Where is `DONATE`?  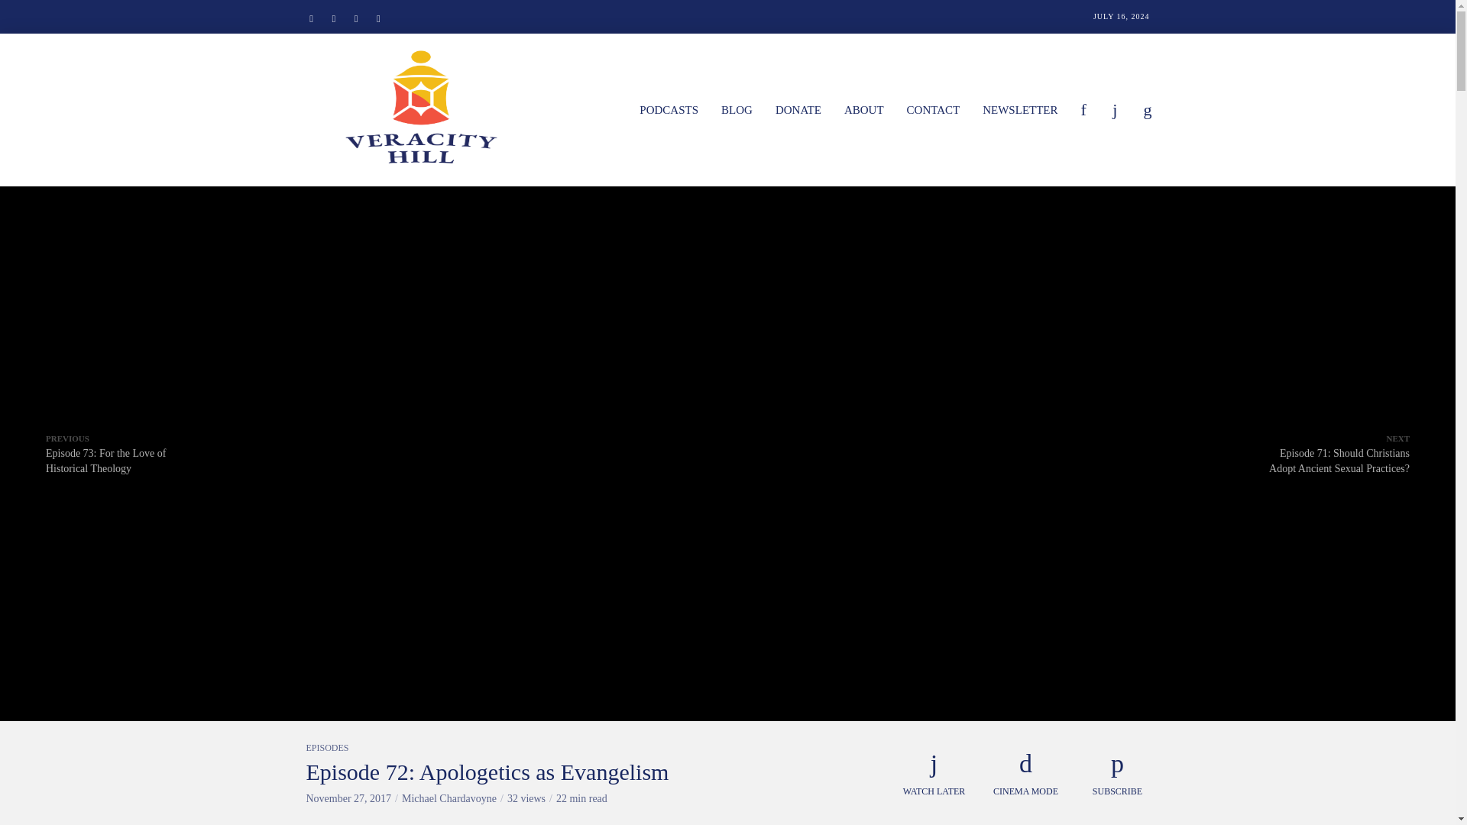
DONATE is located at coordinates (798, 109).